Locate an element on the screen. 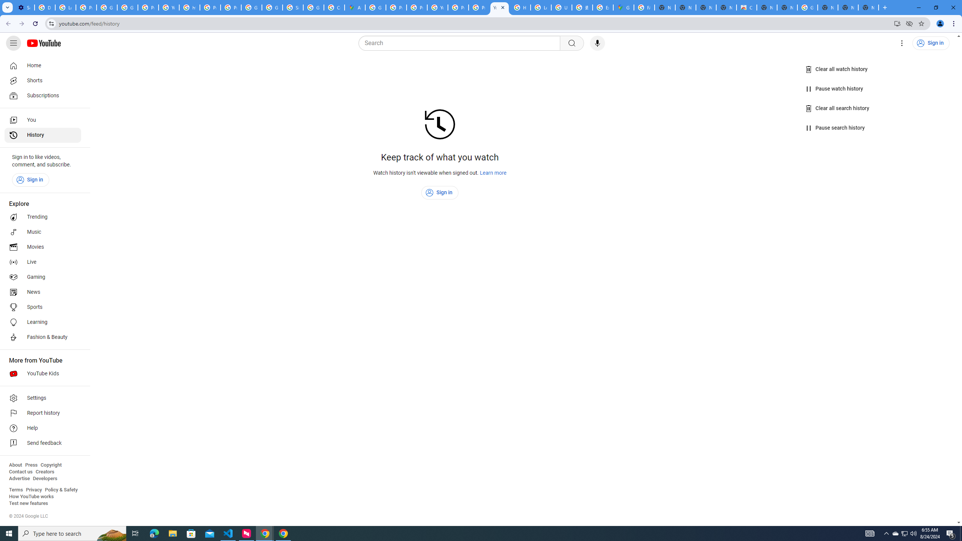 The width and height of the screenshot is (962, 541). YouTube is located at coordinates (169, 8).